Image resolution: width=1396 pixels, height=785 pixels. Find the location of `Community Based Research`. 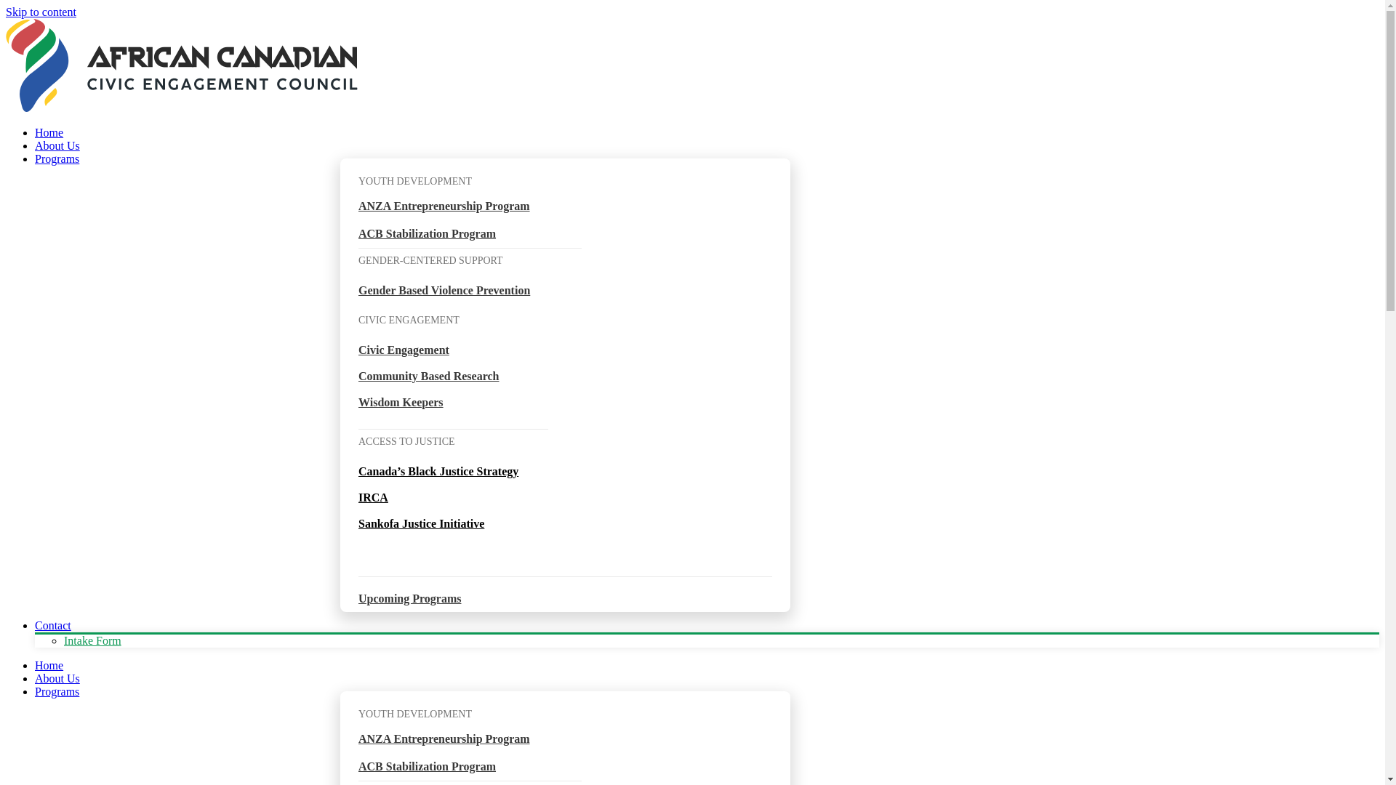

Community Based Research is located at coordinates (429, 376).